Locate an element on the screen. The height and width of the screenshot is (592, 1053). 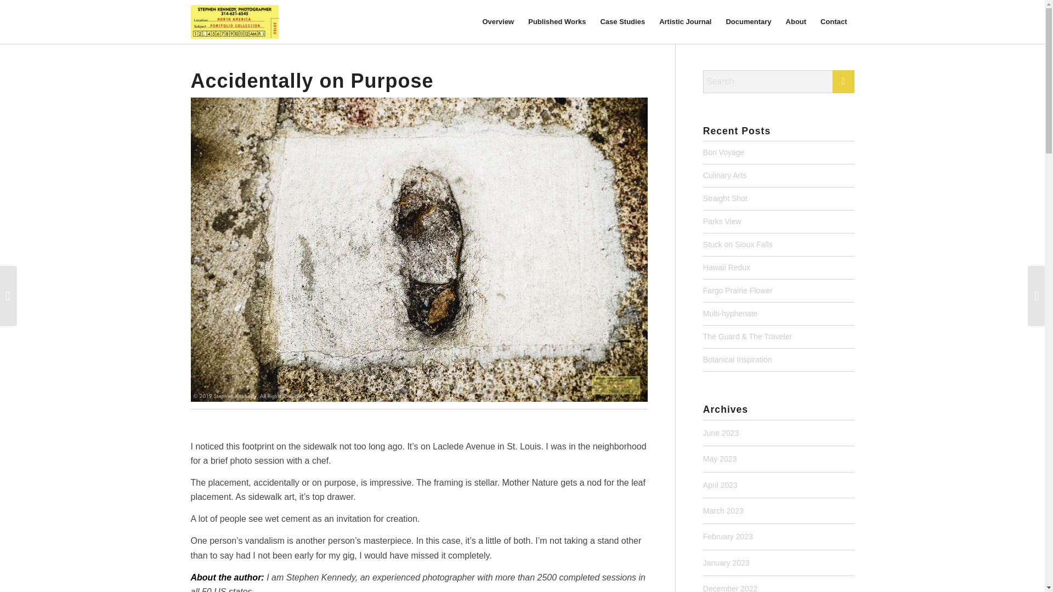
April 2023 is located at coordinates (721, 485).